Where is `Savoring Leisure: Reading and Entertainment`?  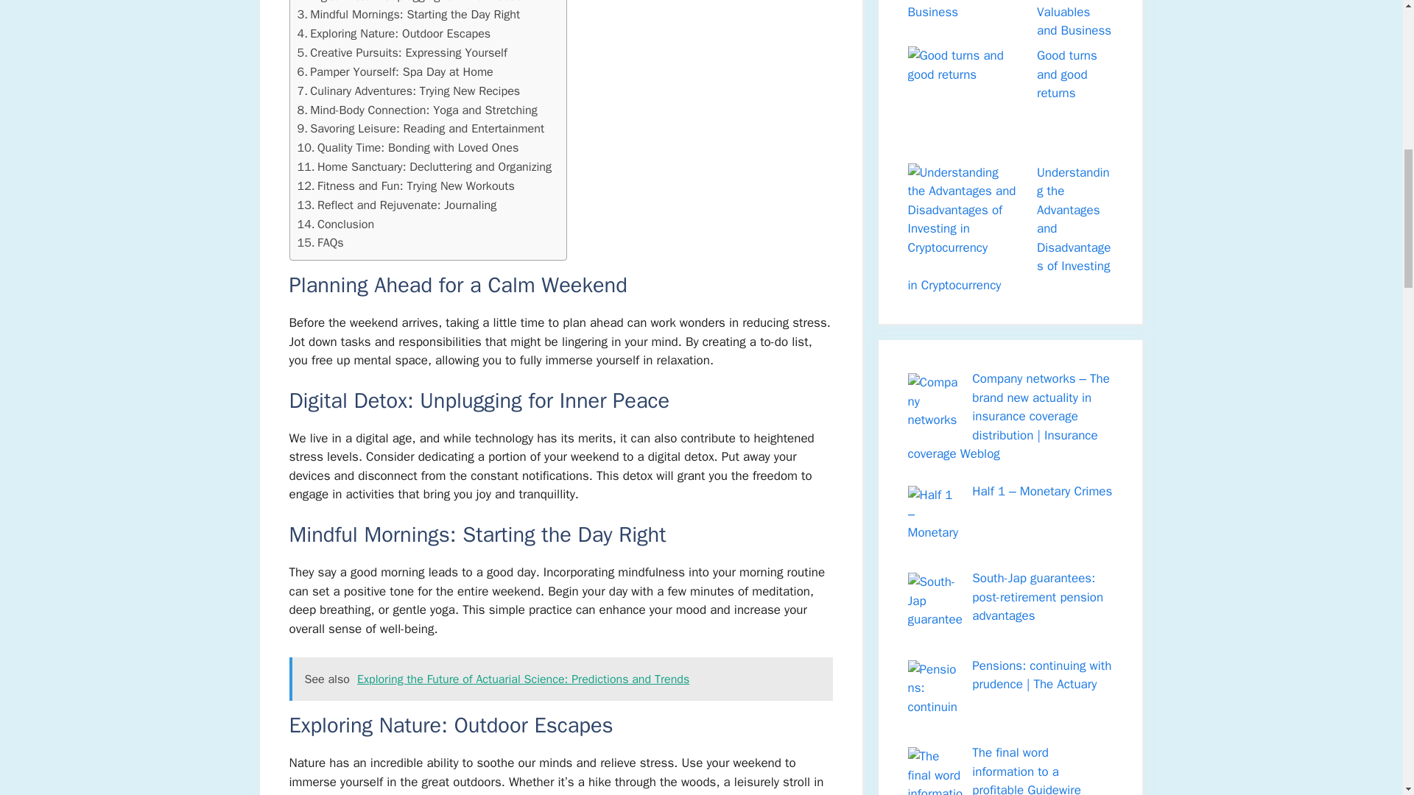 Savoring Leisure: Reading and Entertainment is located at coordinates (421, 128).